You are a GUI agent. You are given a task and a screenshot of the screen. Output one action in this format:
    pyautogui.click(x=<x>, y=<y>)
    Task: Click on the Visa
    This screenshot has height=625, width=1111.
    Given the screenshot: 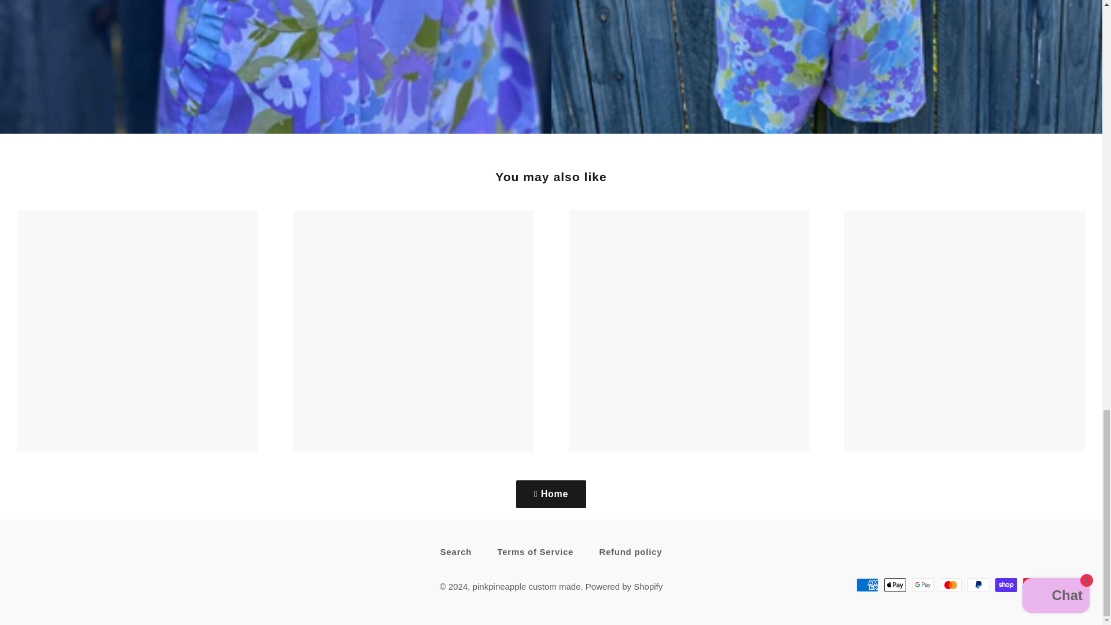 What is the action you would take?
    pyautogui.click(x=1062, y=584)
    